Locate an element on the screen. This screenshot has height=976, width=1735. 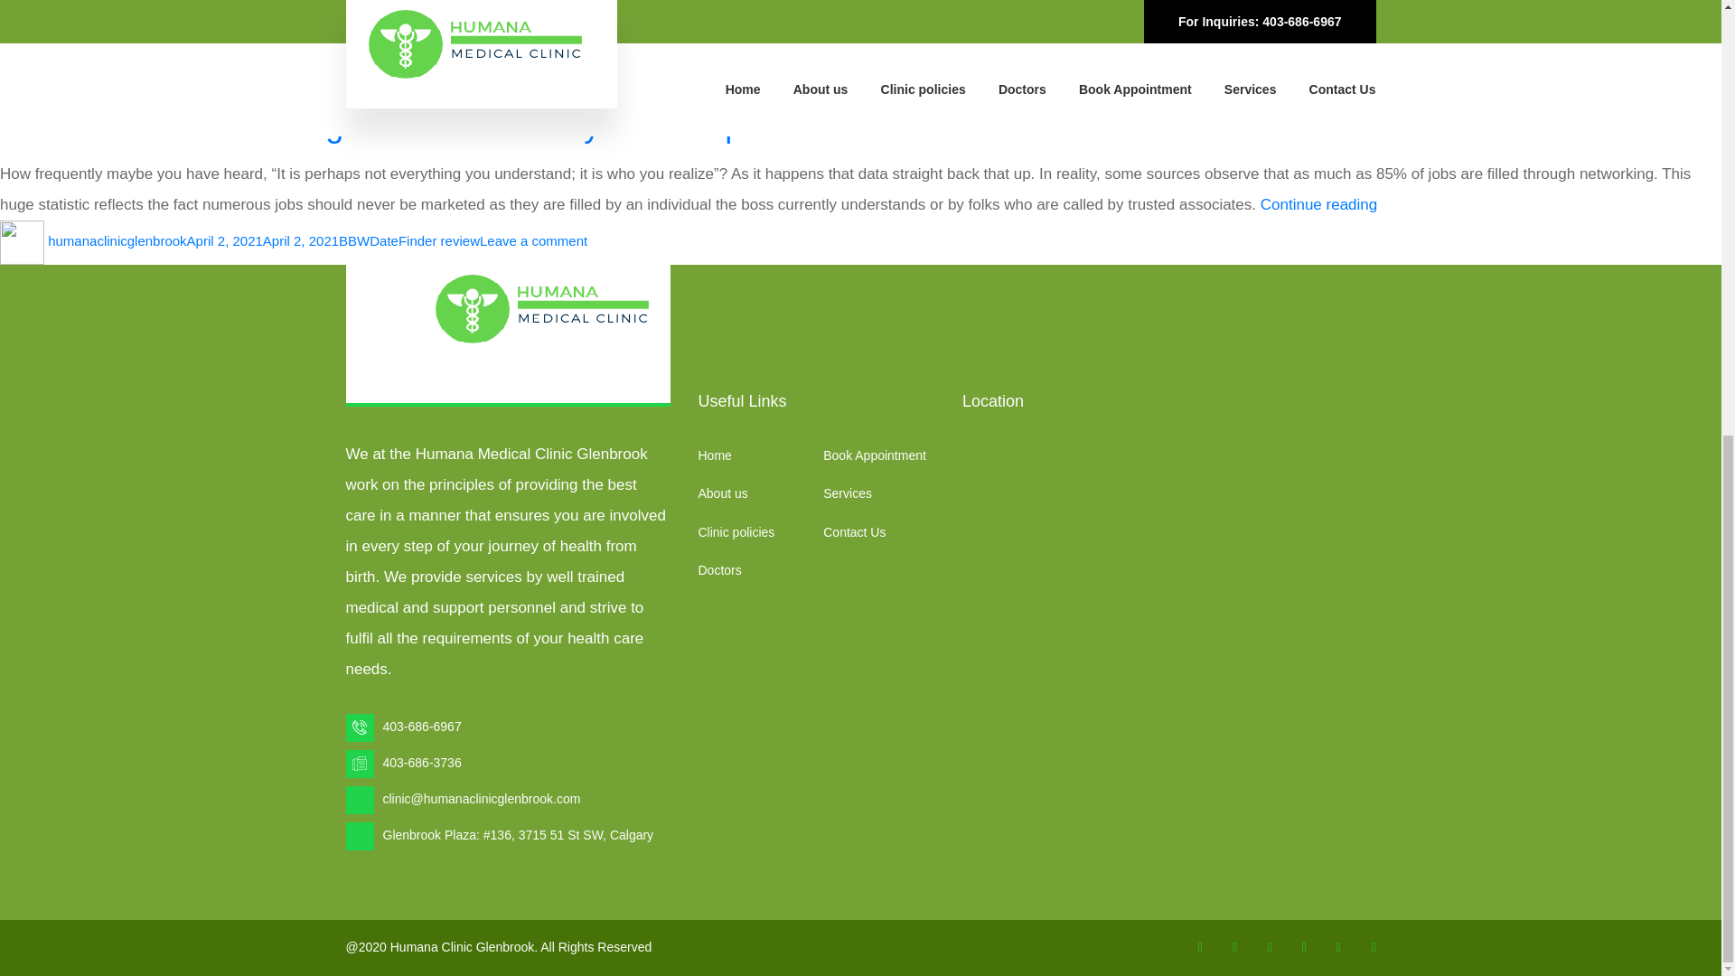
About us is located at coordinates (722, 493).